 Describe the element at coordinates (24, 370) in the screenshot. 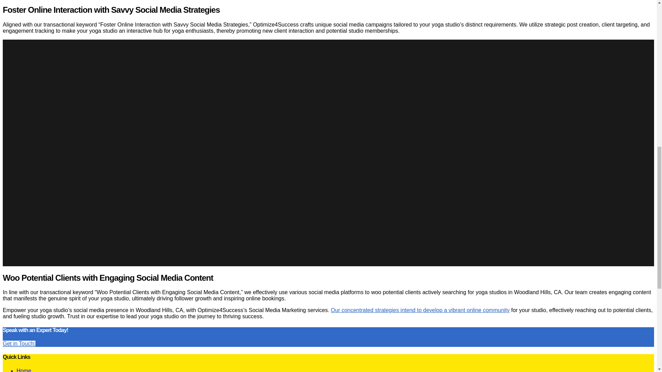

I see `Home` at that location.